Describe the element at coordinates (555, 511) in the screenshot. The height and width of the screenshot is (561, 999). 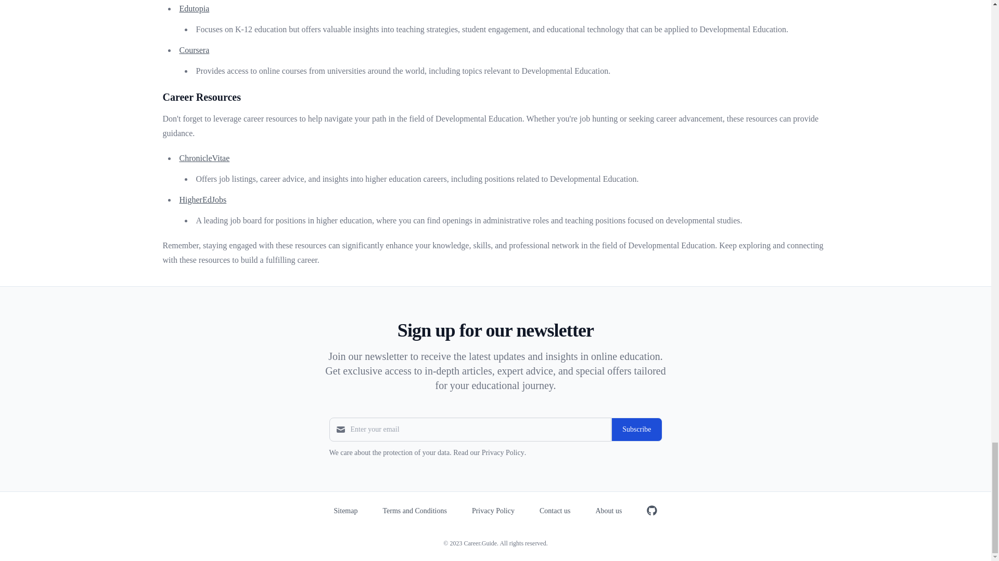
I see `Contact us` at that location.